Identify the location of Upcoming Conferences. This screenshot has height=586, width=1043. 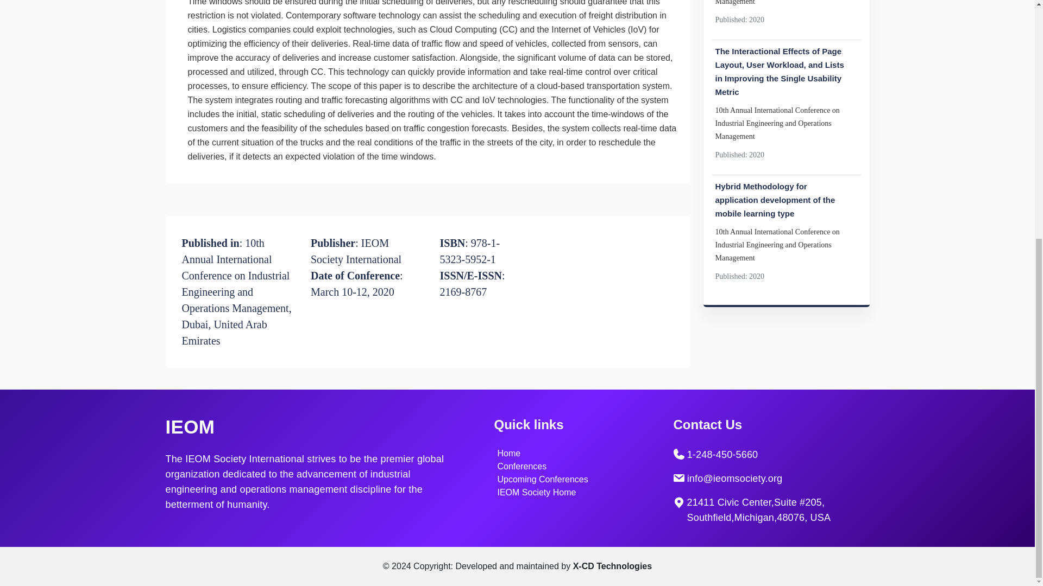
(542, 479).